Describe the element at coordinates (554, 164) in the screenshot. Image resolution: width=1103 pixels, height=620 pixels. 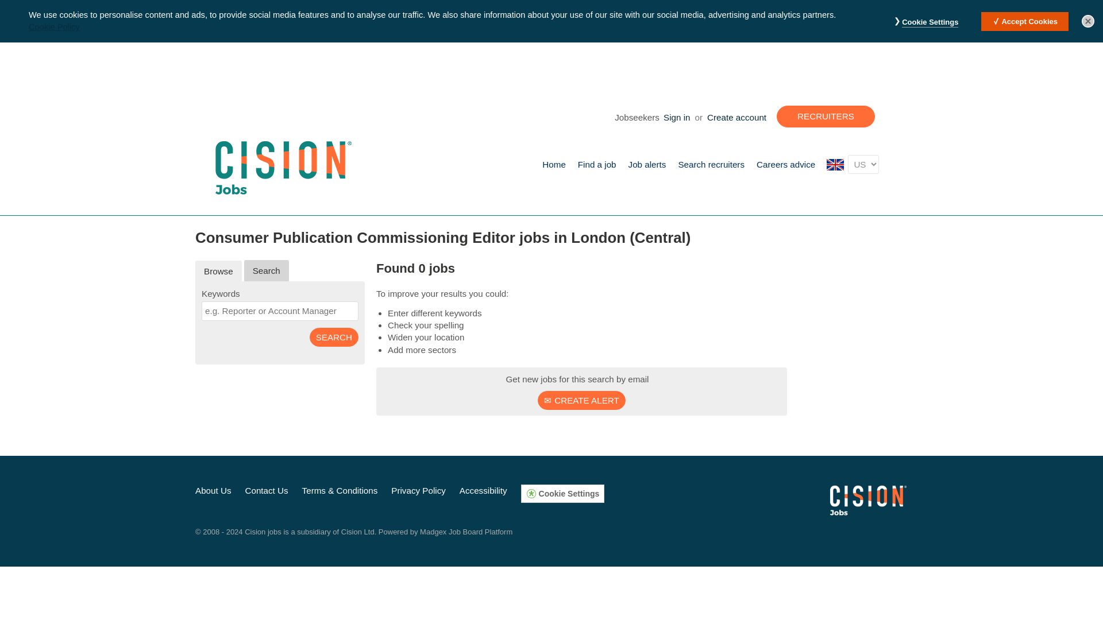
I see `Home` at that location.